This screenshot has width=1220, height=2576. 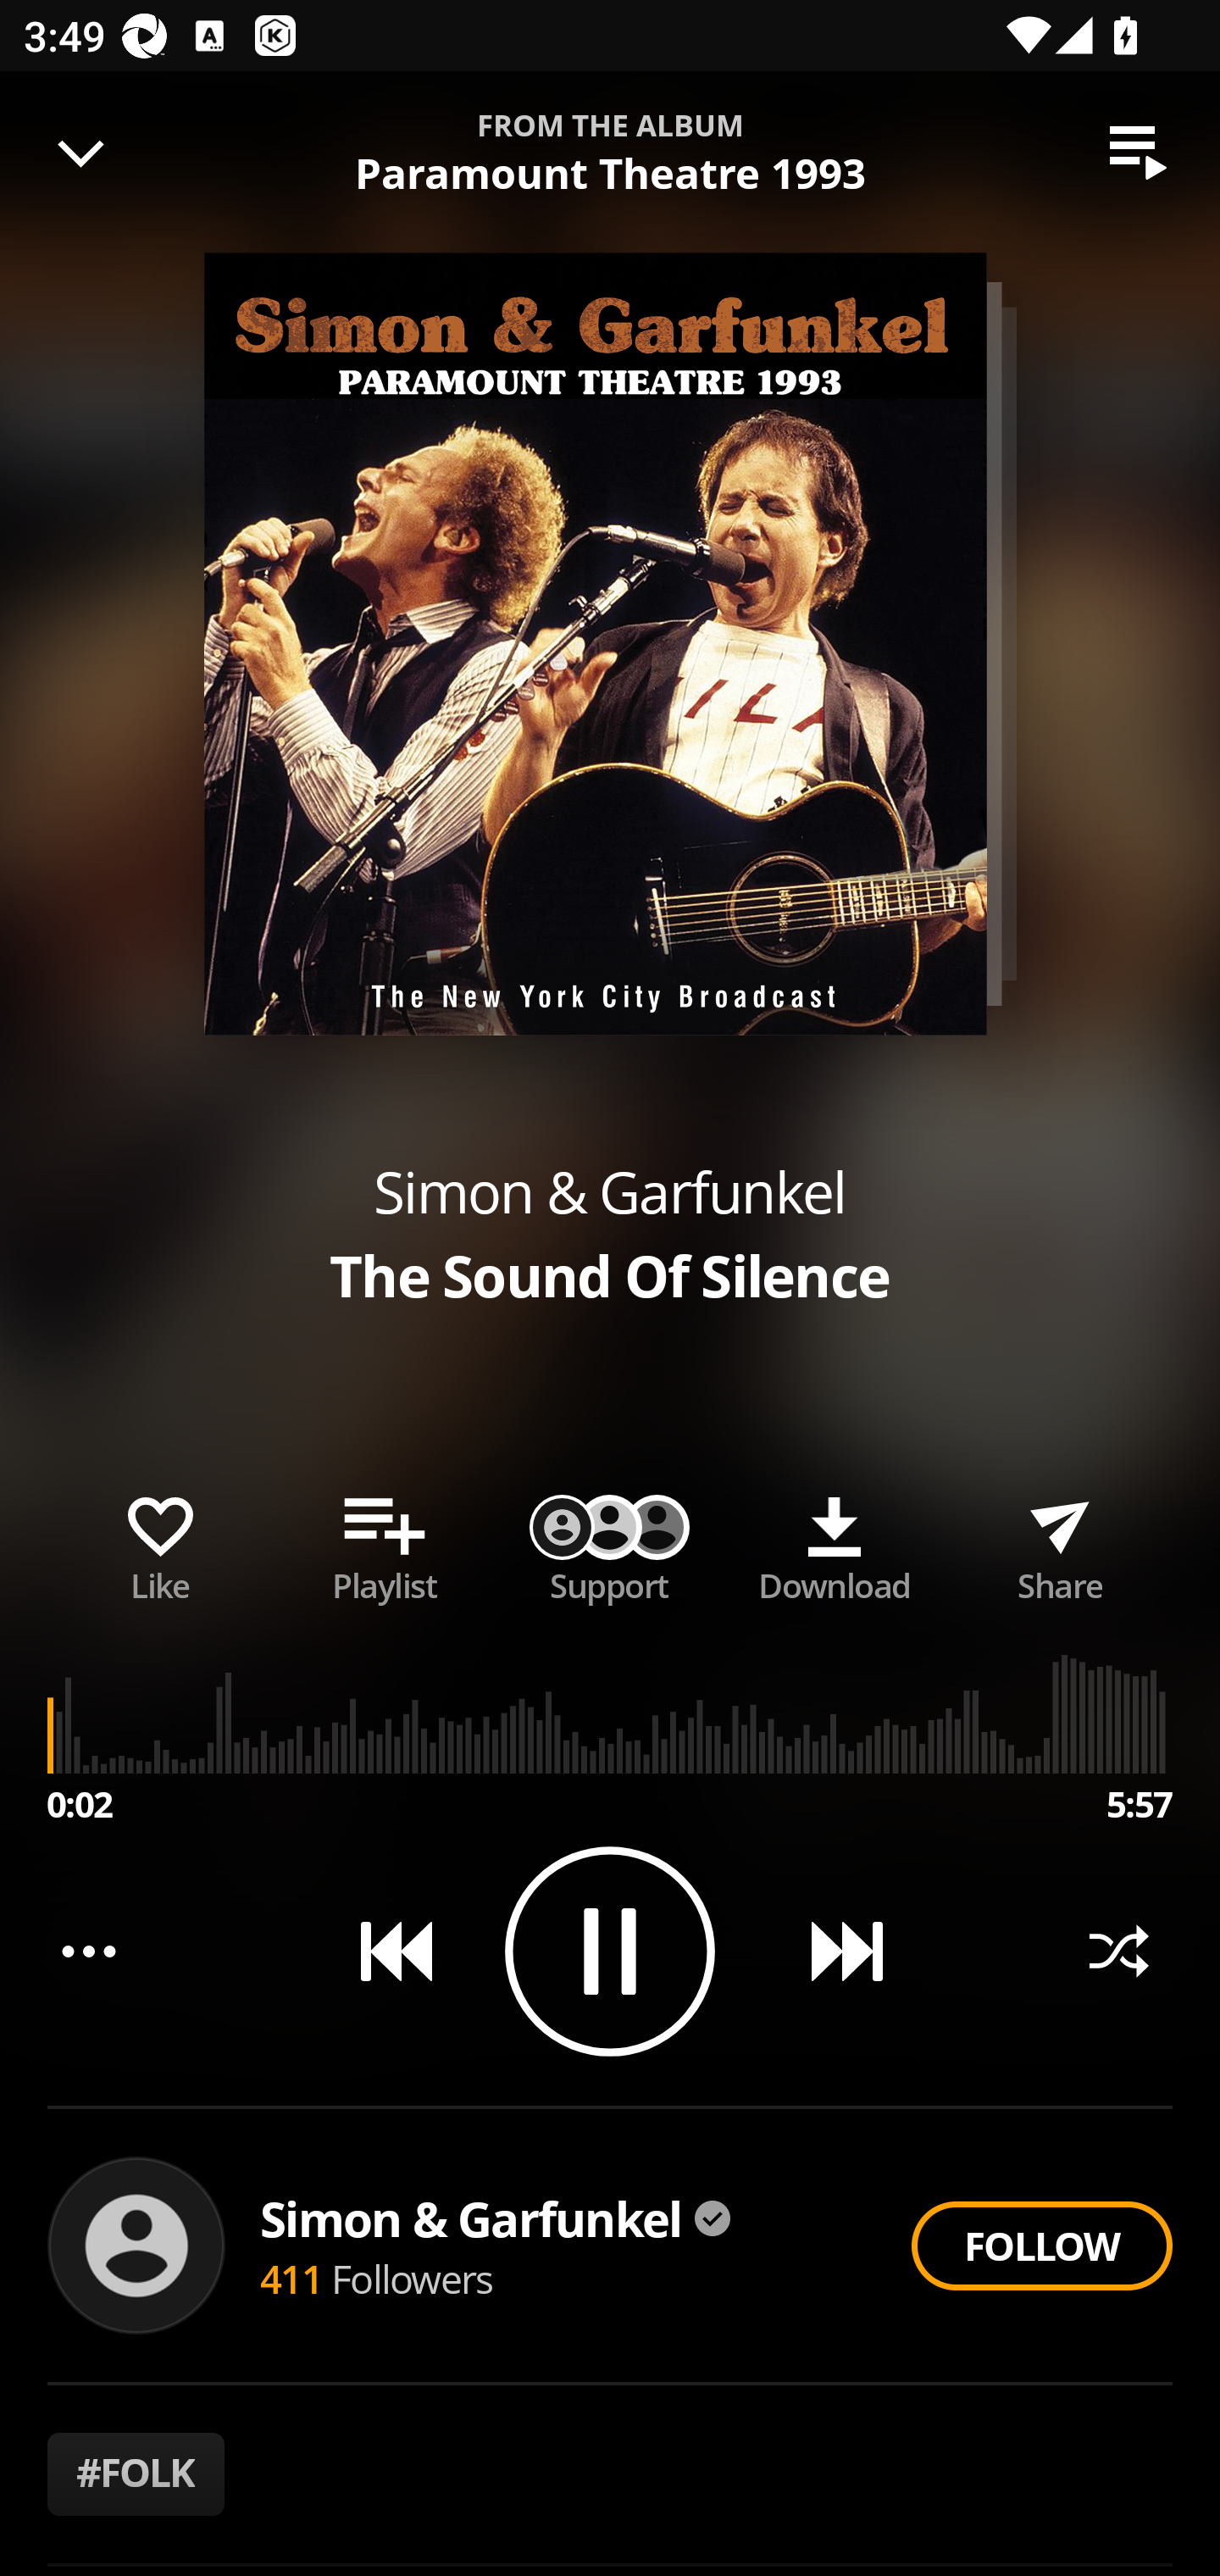 What do you see at coordinates (1138, 153) in the screenshot?
I see `Queue` at bounding box center [1138, 153].